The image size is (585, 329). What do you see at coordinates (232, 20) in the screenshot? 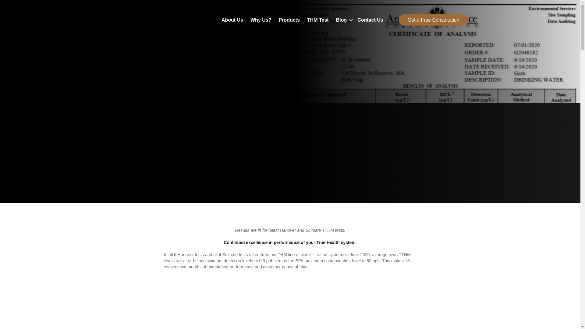
I see `About Us` at bounding box center [232, 20].